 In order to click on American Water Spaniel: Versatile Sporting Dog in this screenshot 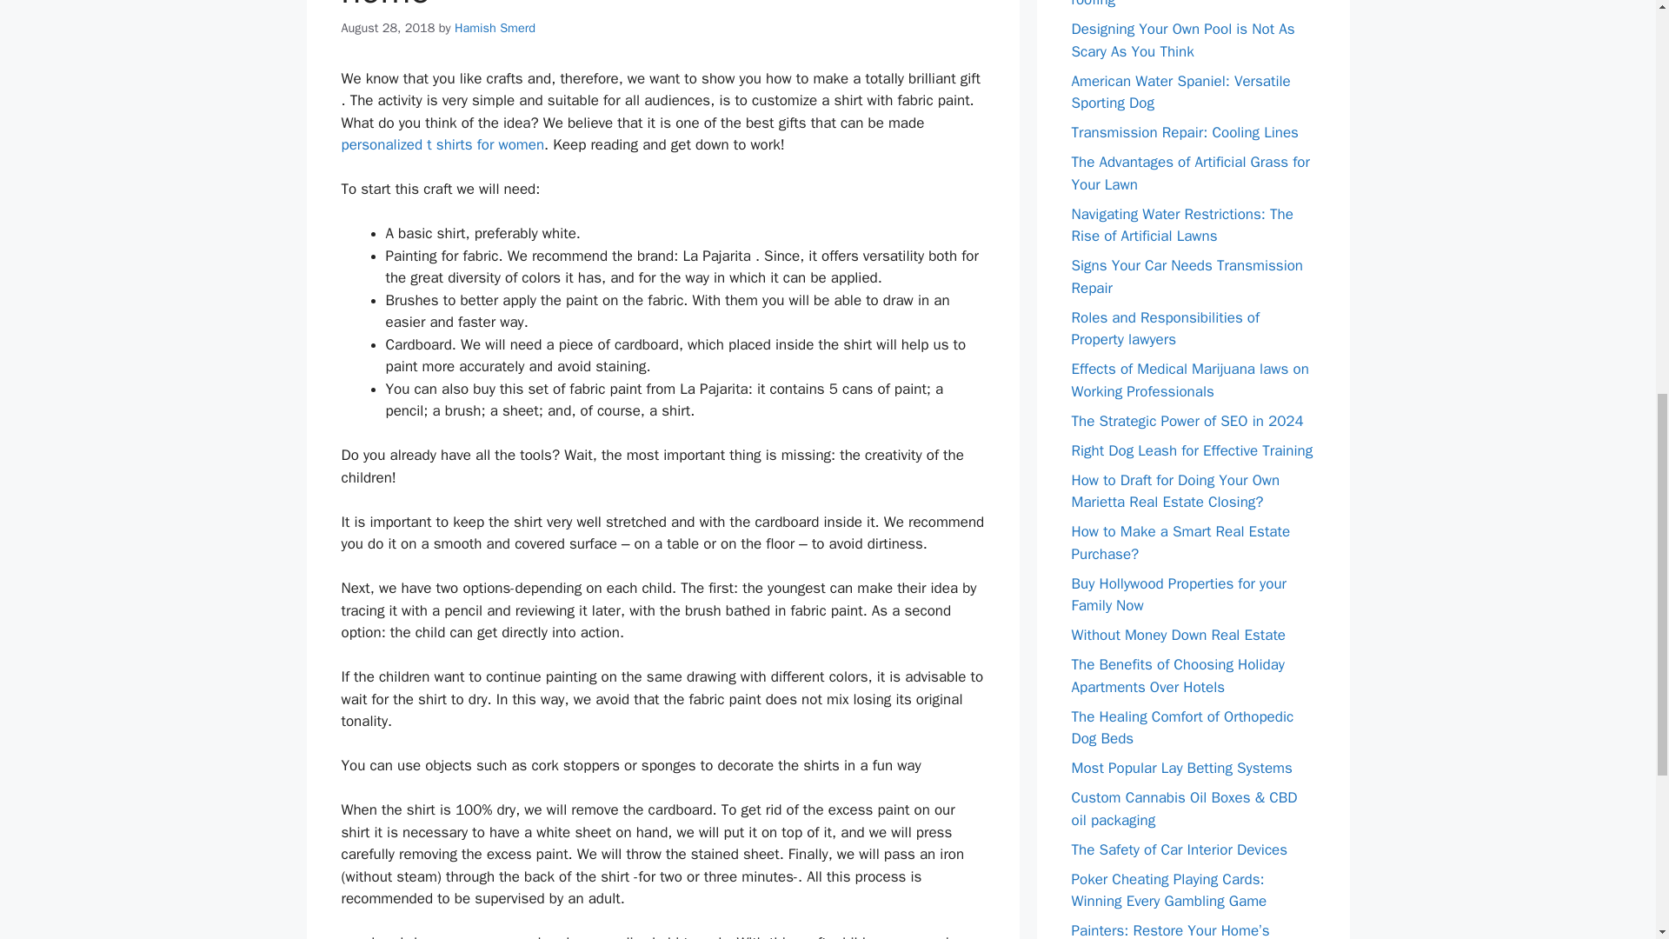, I will do `click(1180, 91)`.